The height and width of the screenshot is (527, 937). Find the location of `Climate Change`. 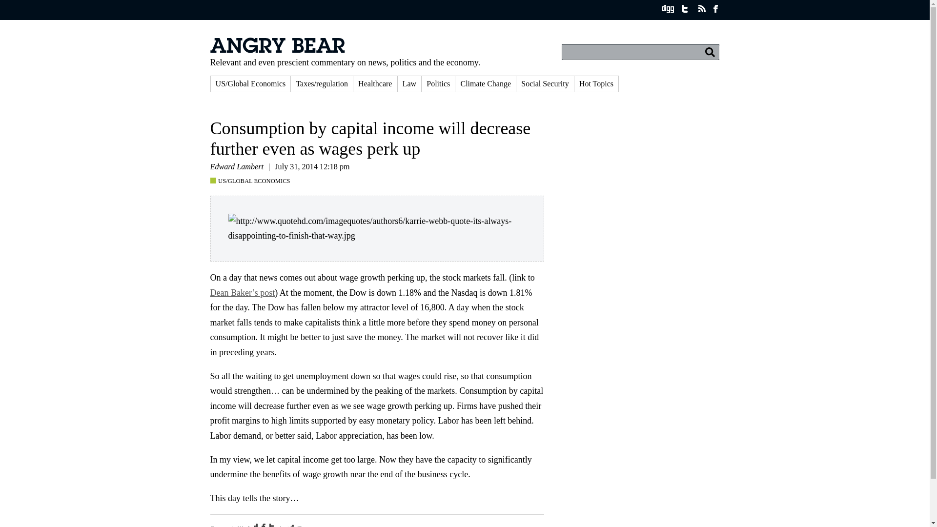

Climate Change is located at coordinates (486, 83).